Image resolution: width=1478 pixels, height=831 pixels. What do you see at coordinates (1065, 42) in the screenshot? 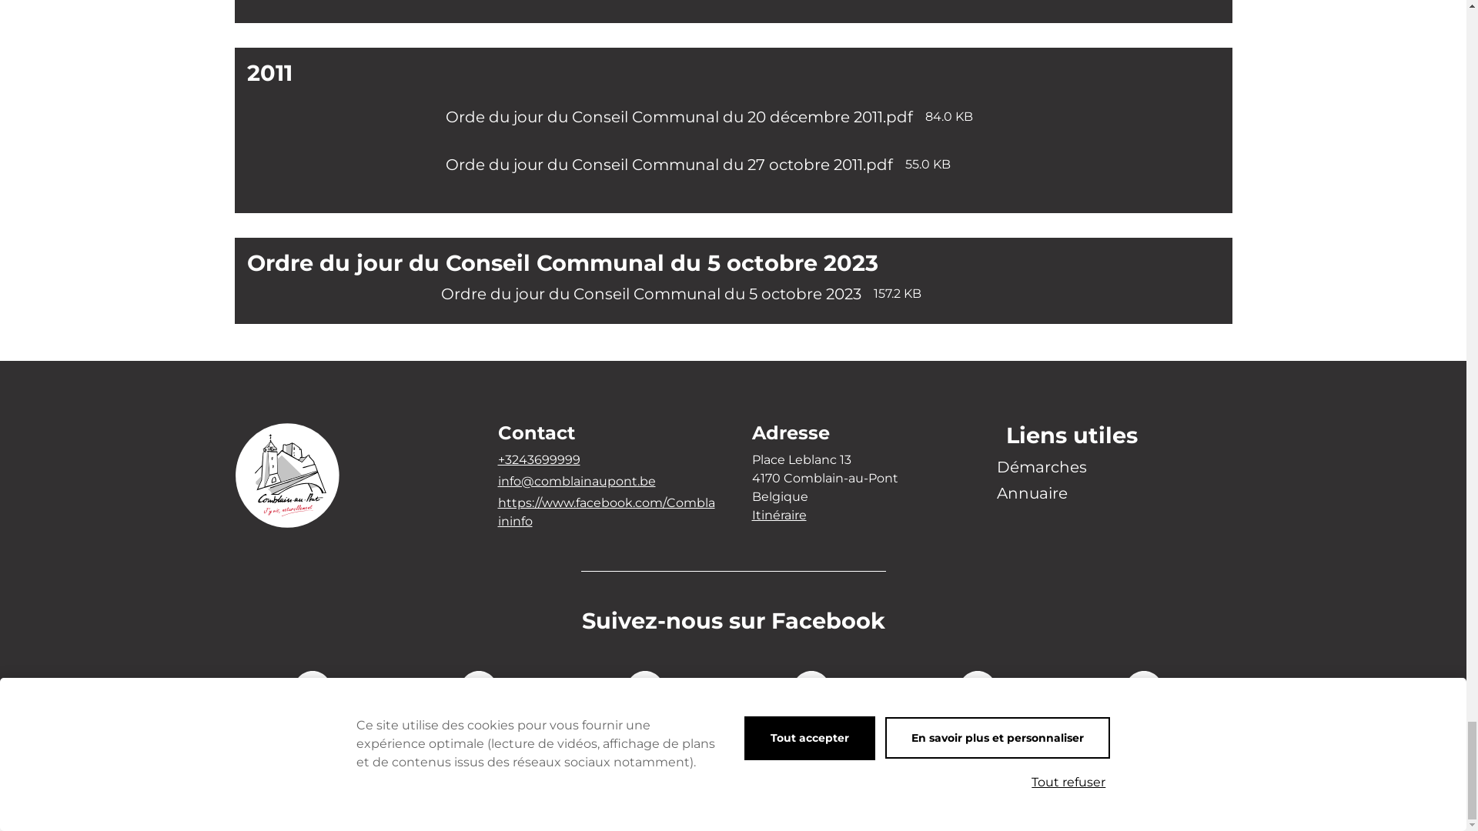
I see `Je suis` at bounding box center [1065, 42].